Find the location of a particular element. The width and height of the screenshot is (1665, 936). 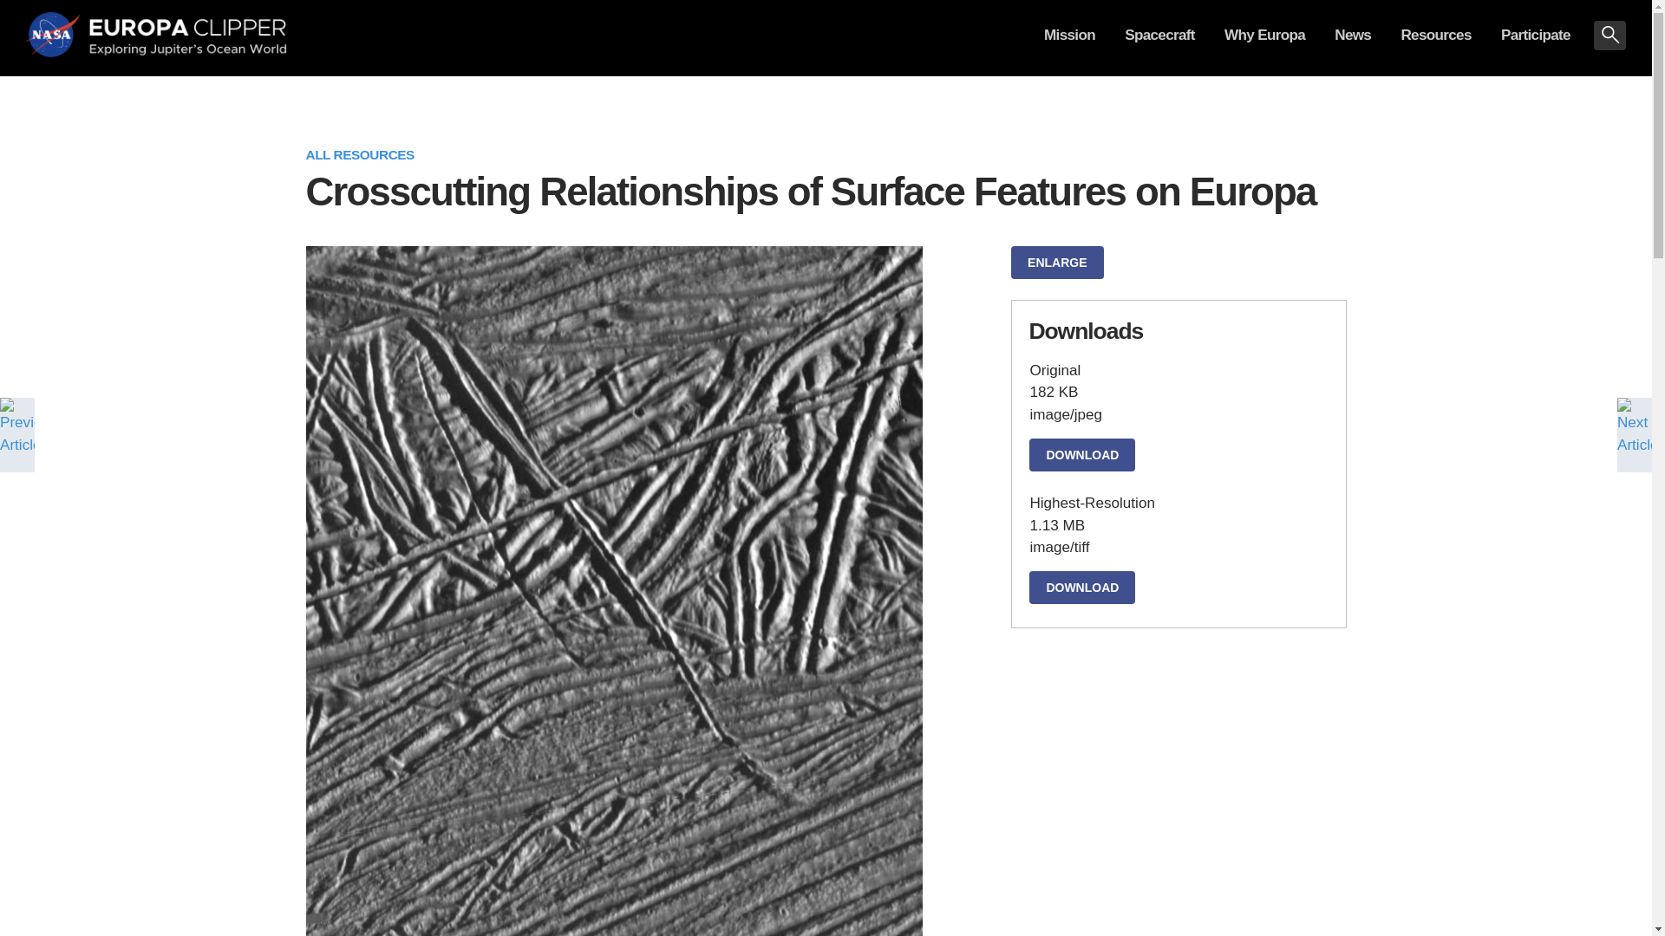

Why Europa is located at coordinates (1264, 47).